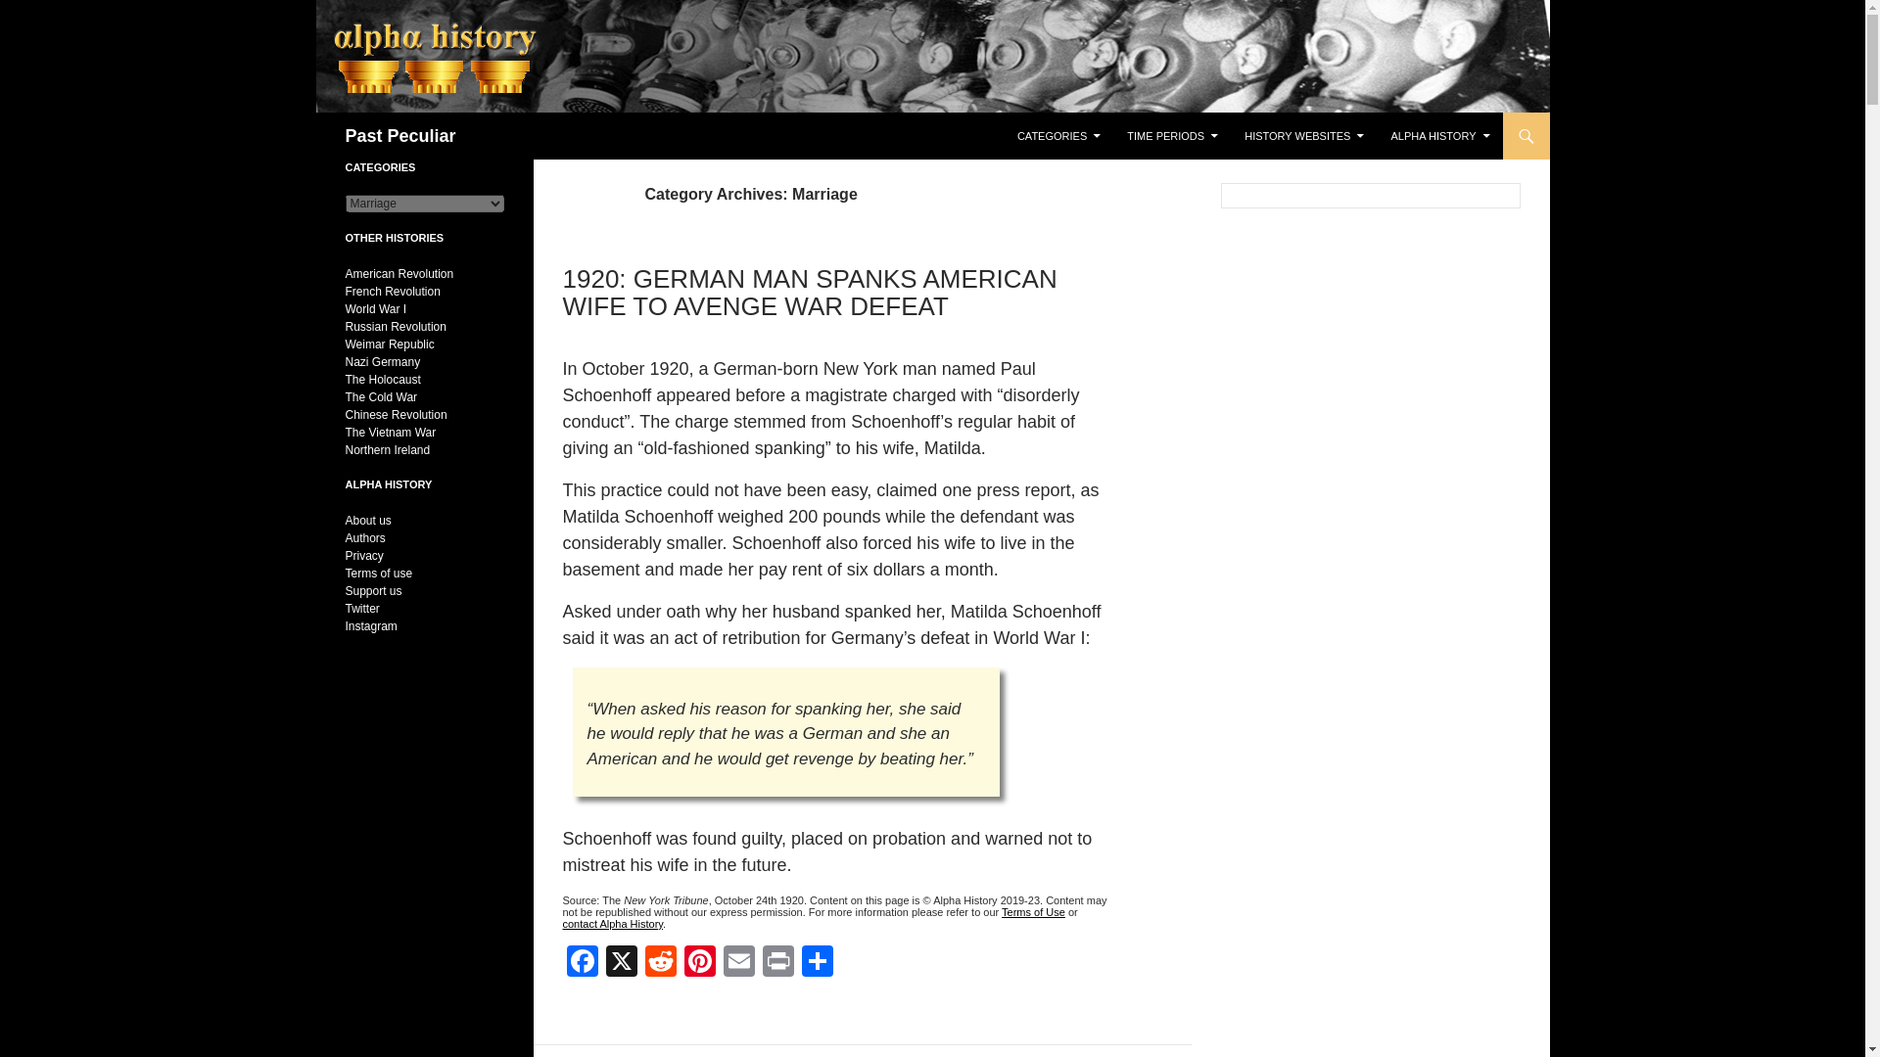 The image size is (1880, 1057). Describe the element at coordinates (621, 963) in the screenshot. I see `X` at that location.